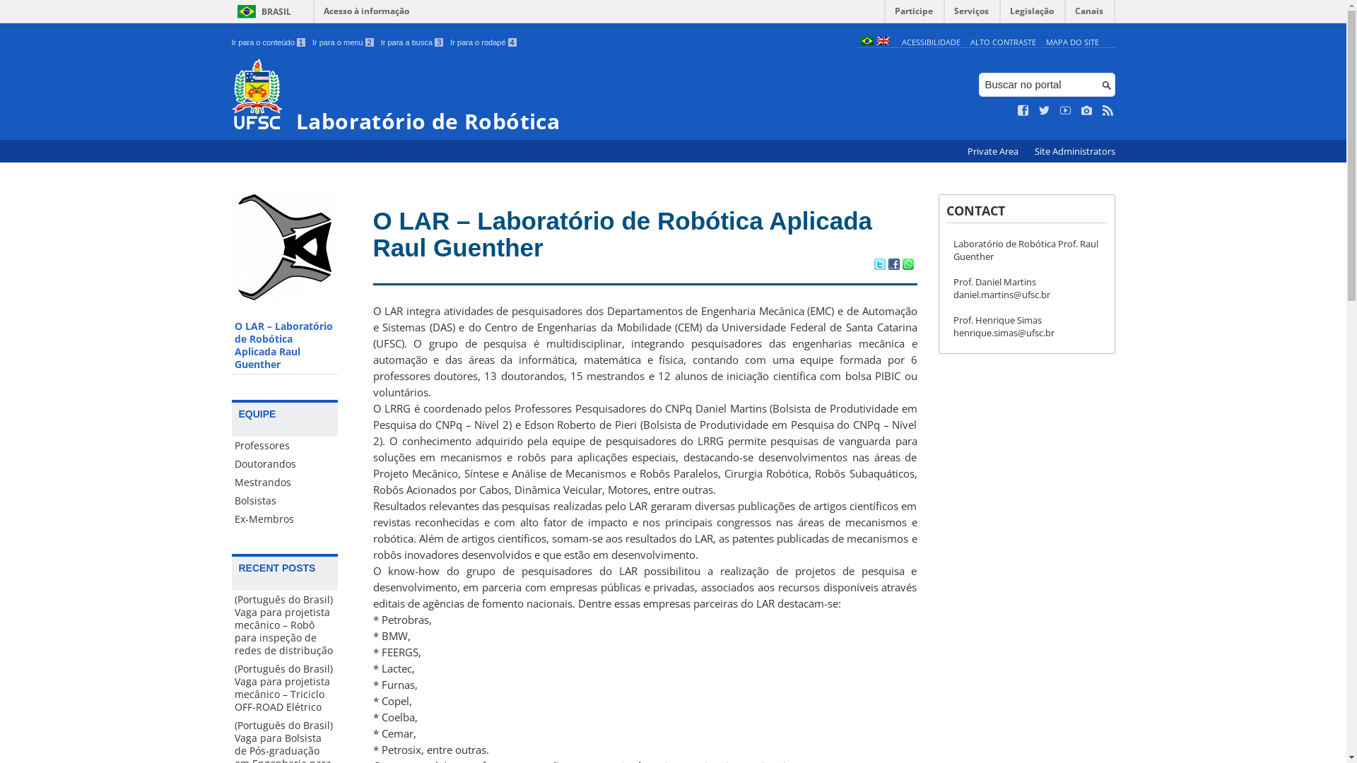 The width and height of the screenshot is (1357, 763). What do you see at coordinates (1045, 111) in the screenshot?
I see `Siga no Twitter` at bounding box center [1045, 111].